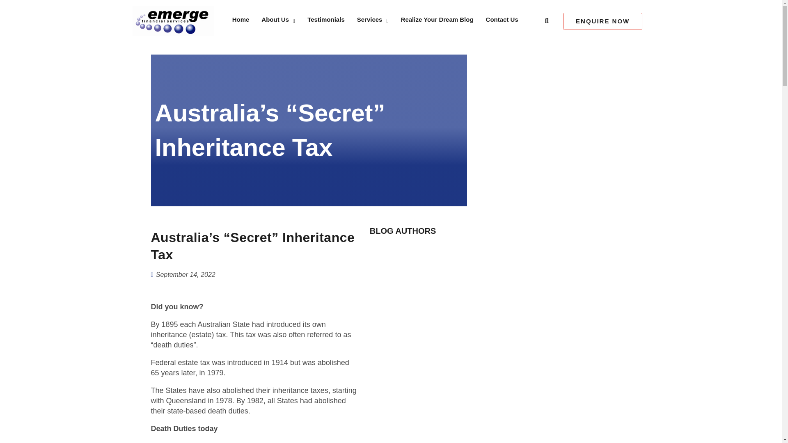  What do you see at coordinates (186, 274) in the screenshot?
I see `September 14, 2022` at bounding box center [186, 274].